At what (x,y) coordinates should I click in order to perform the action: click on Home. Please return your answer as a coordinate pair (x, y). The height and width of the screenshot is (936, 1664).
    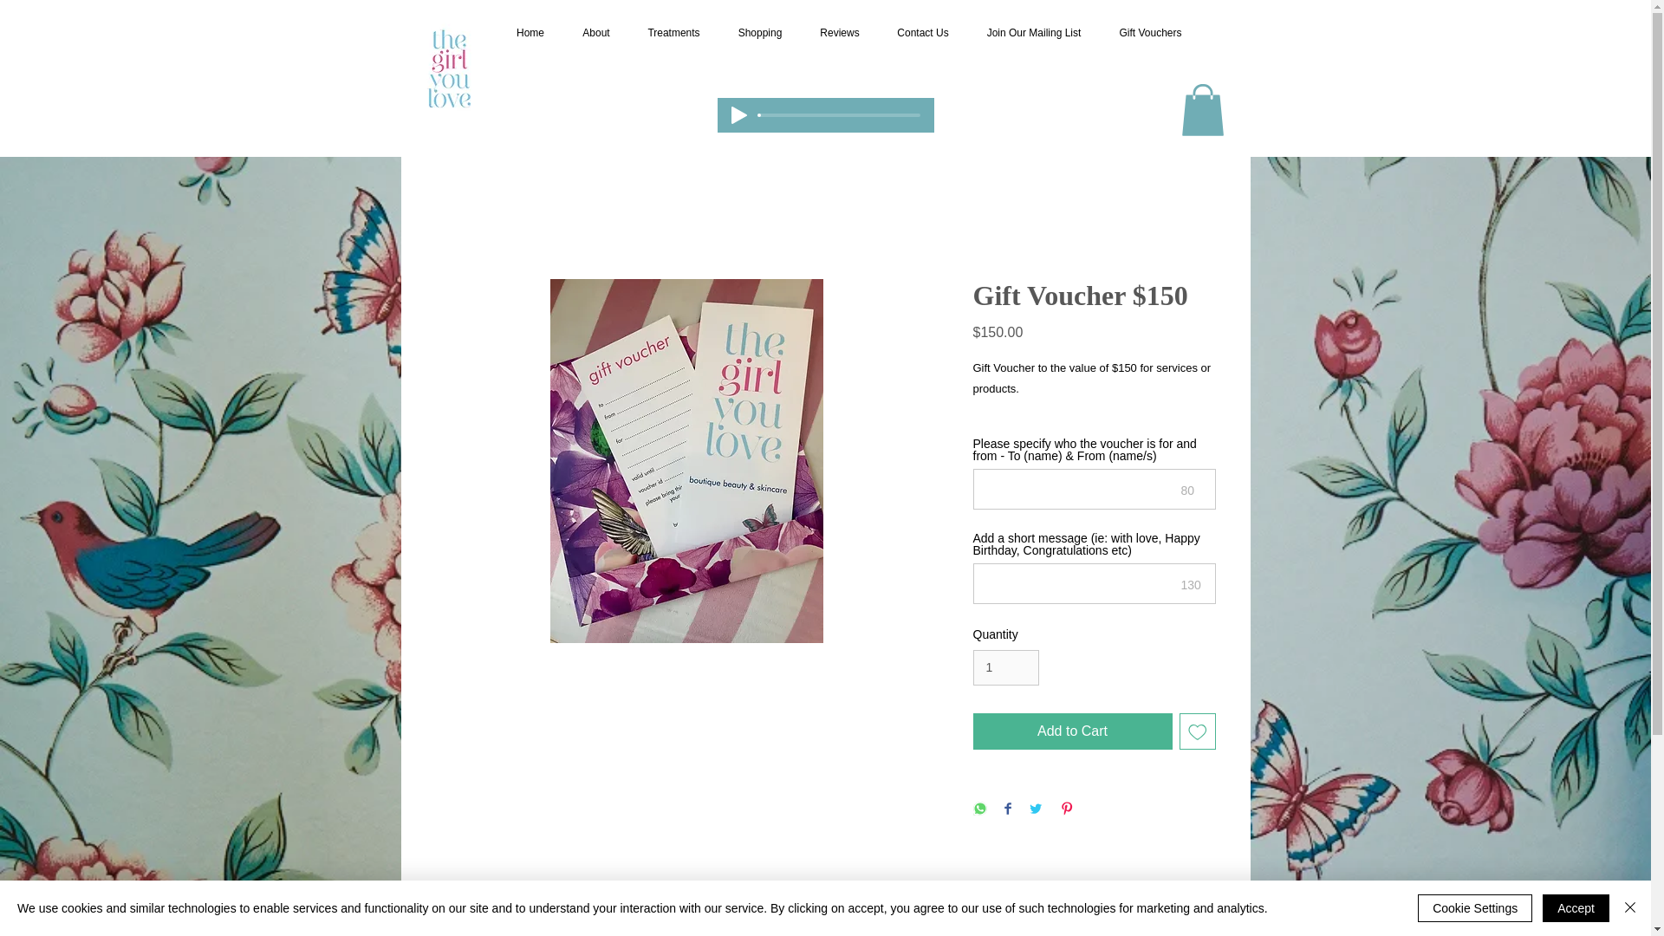
    Looking at the image, I should click on (530, 32).